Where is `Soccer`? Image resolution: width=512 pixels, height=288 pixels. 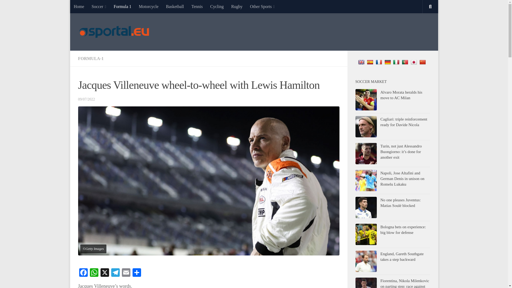 Soccer is located at coordinates (99, 6).